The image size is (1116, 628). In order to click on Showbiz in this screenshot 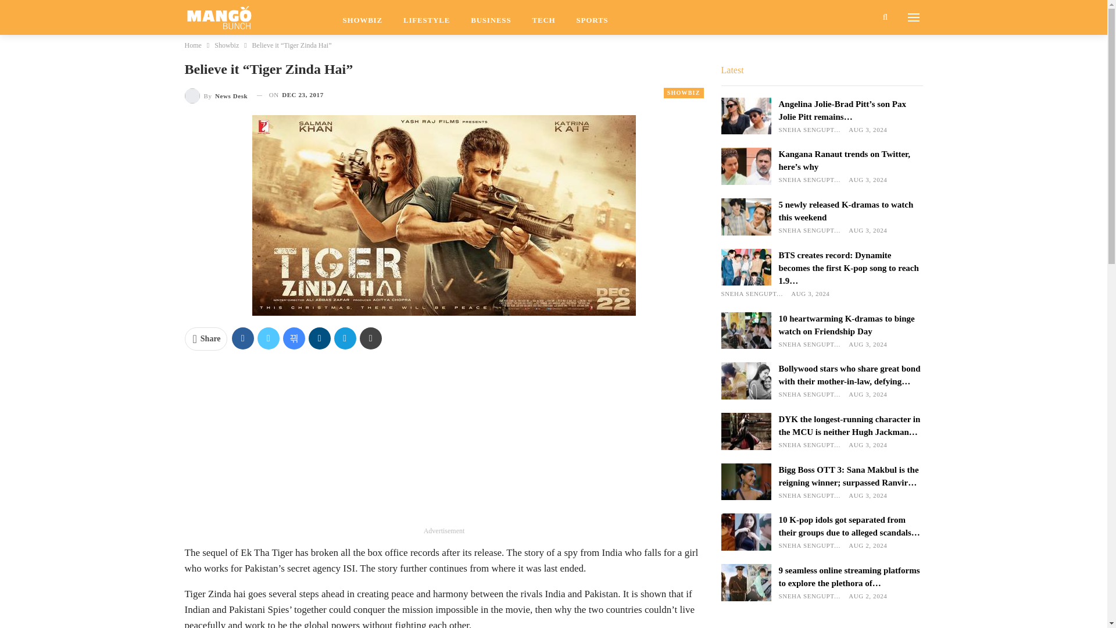, I will do `click(226, 45)`.